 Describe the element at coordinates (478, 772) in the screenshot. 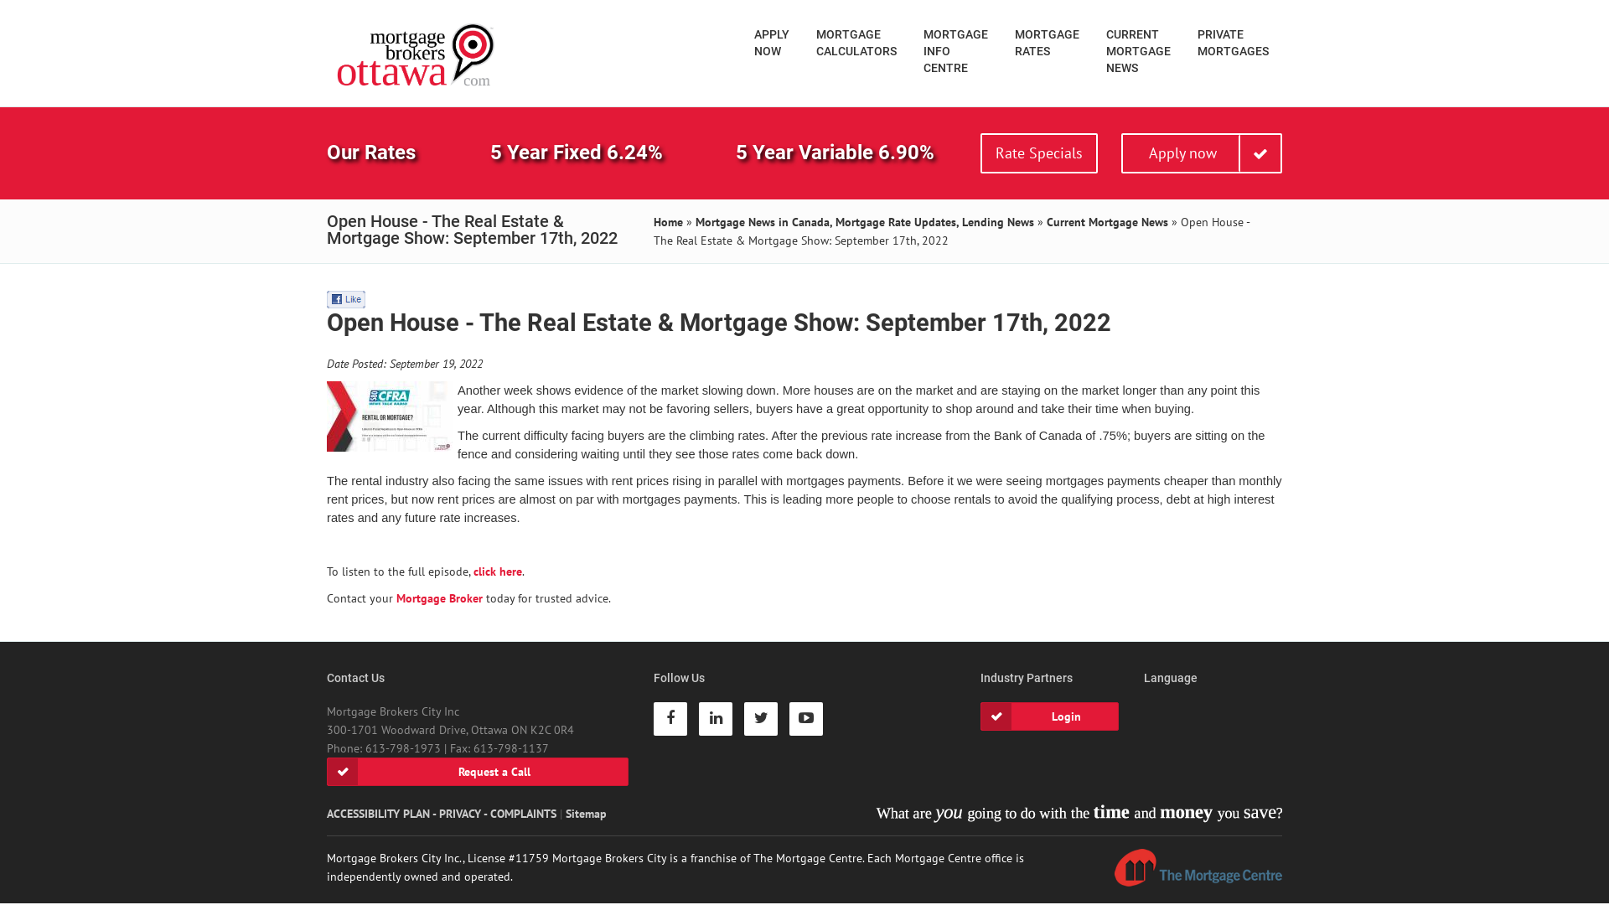

I see `Request a Call` at that location.